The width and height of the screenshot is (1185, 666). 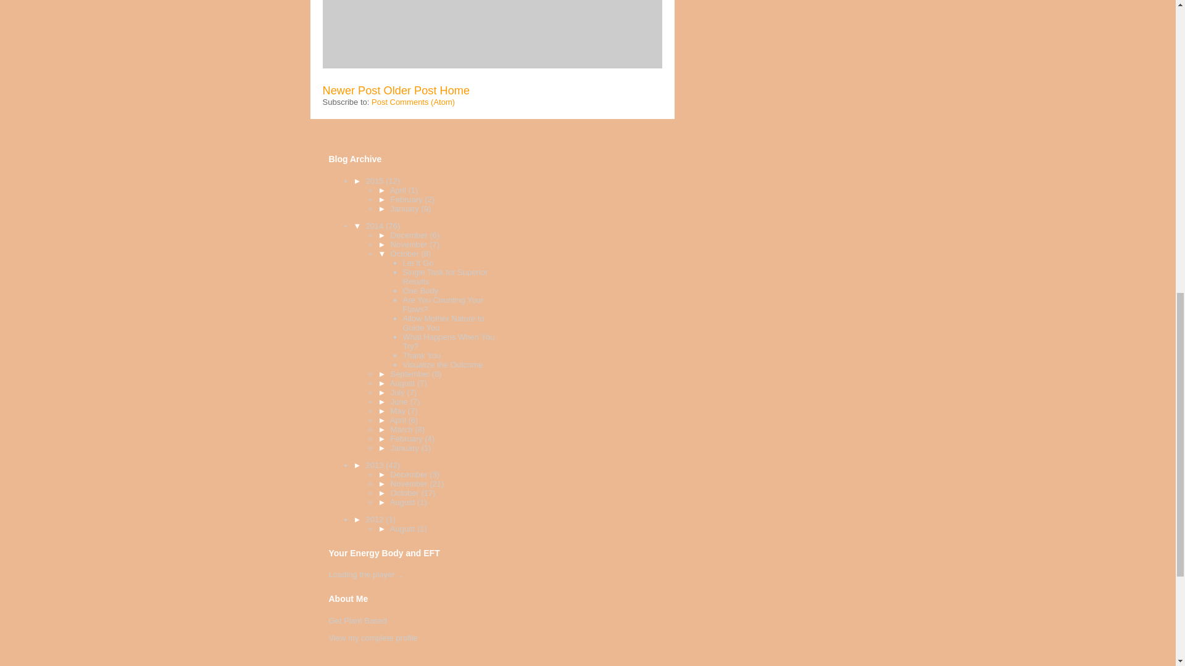 I want to click on Older Post, so click(x=410, y=90).